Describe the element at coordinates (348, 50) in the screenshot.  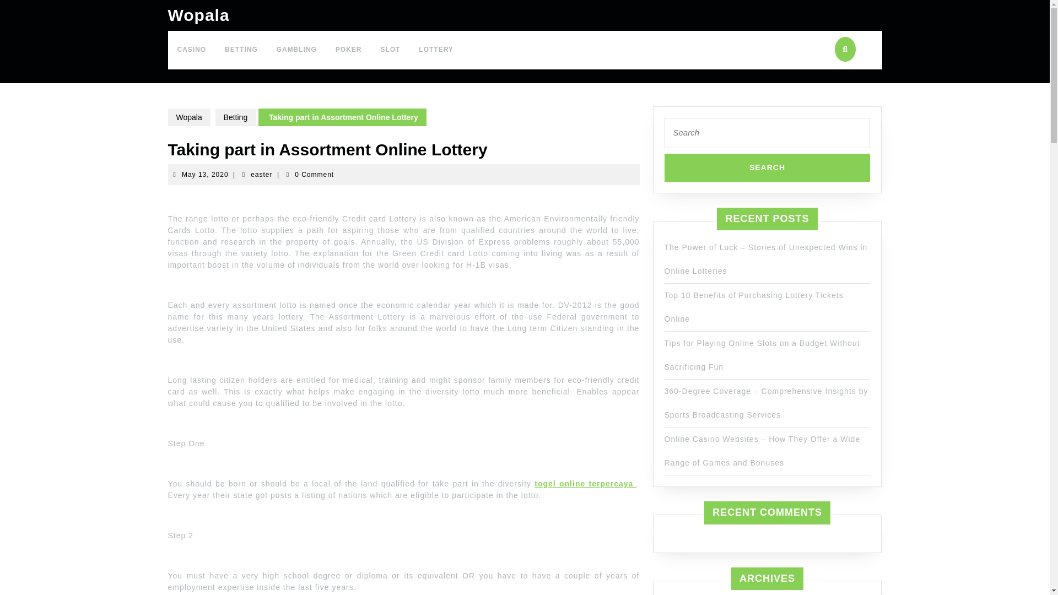
I see `POKER` at that location.